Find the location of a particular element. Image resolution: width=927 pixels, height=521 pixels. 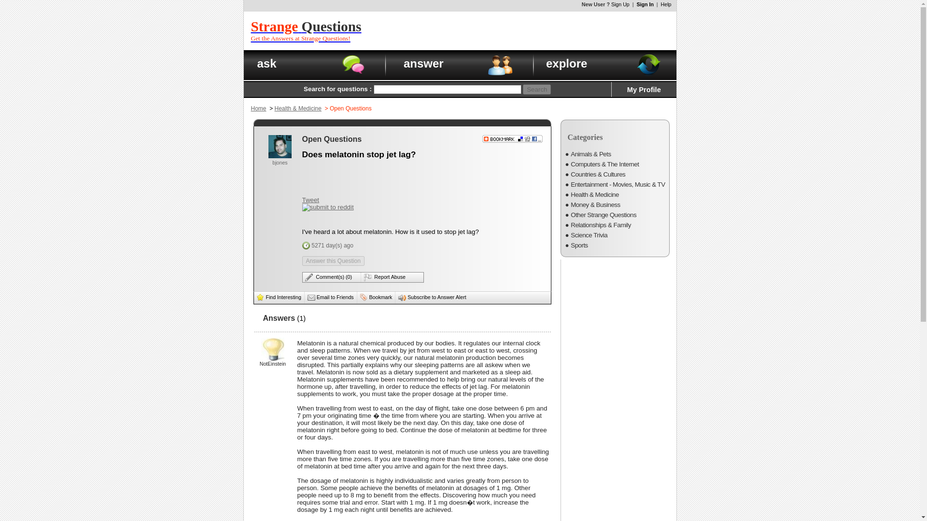

Home is located at coordinates (333, 260).